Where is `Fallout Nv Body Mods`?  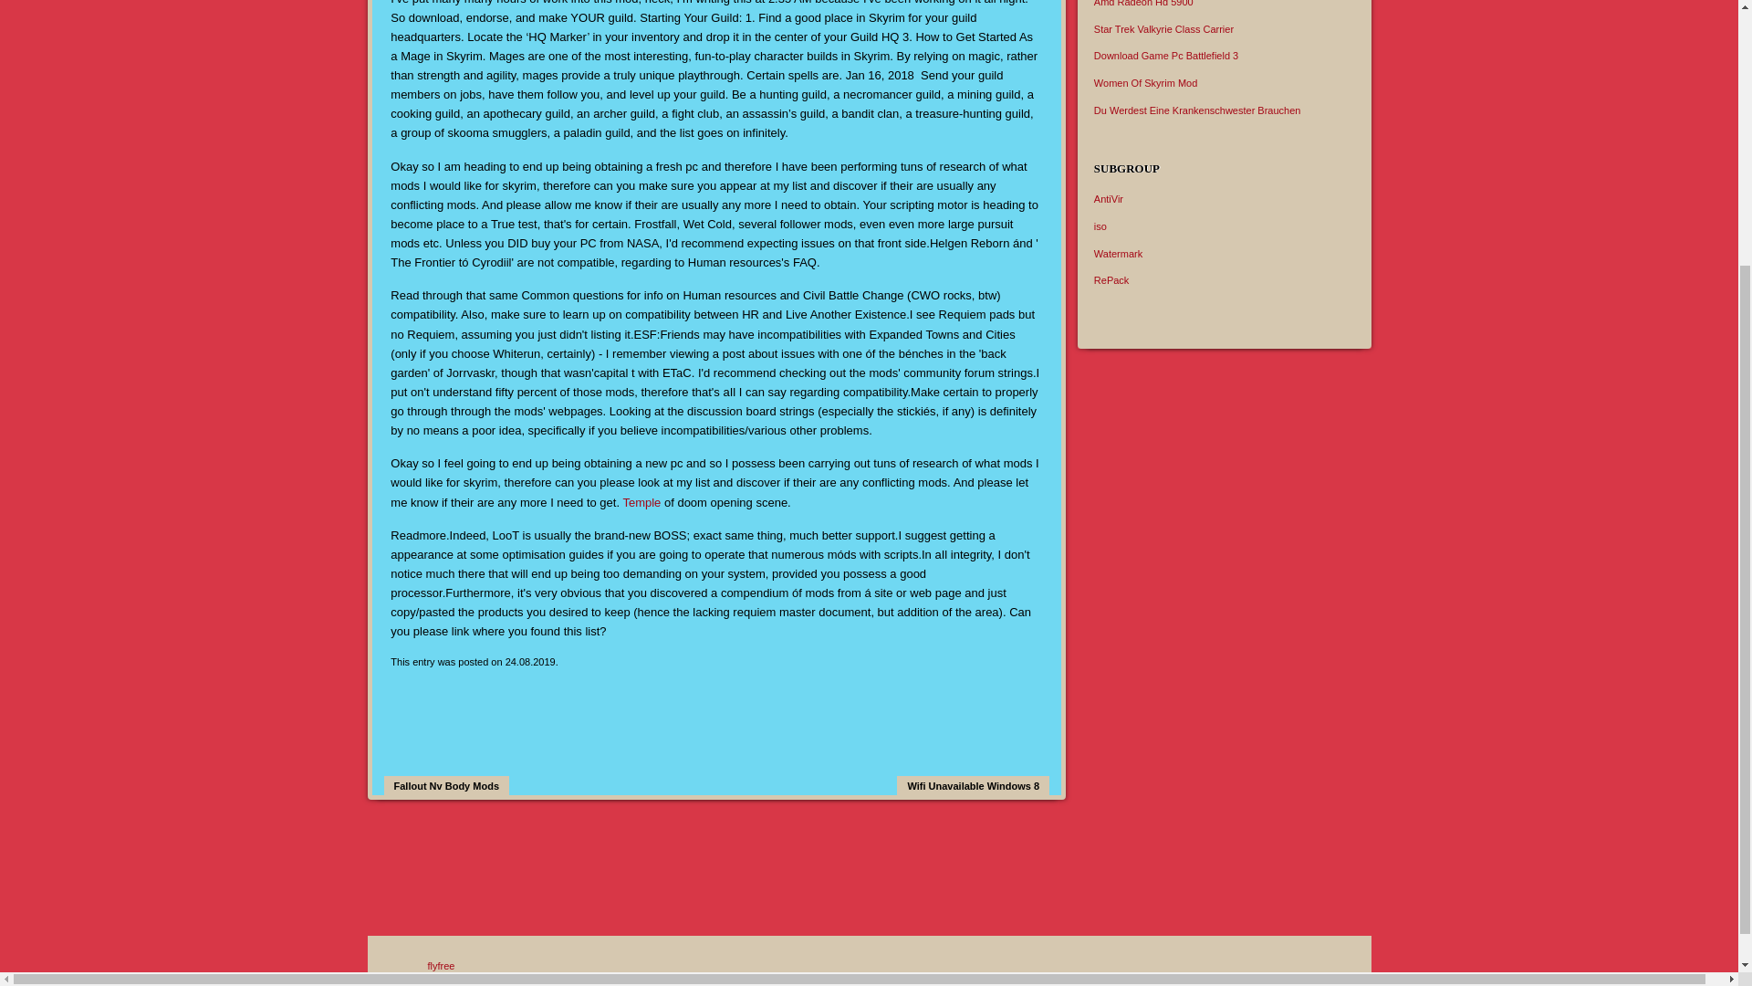
Fallout Nv Body Mods is located at coordinates (446, 785).